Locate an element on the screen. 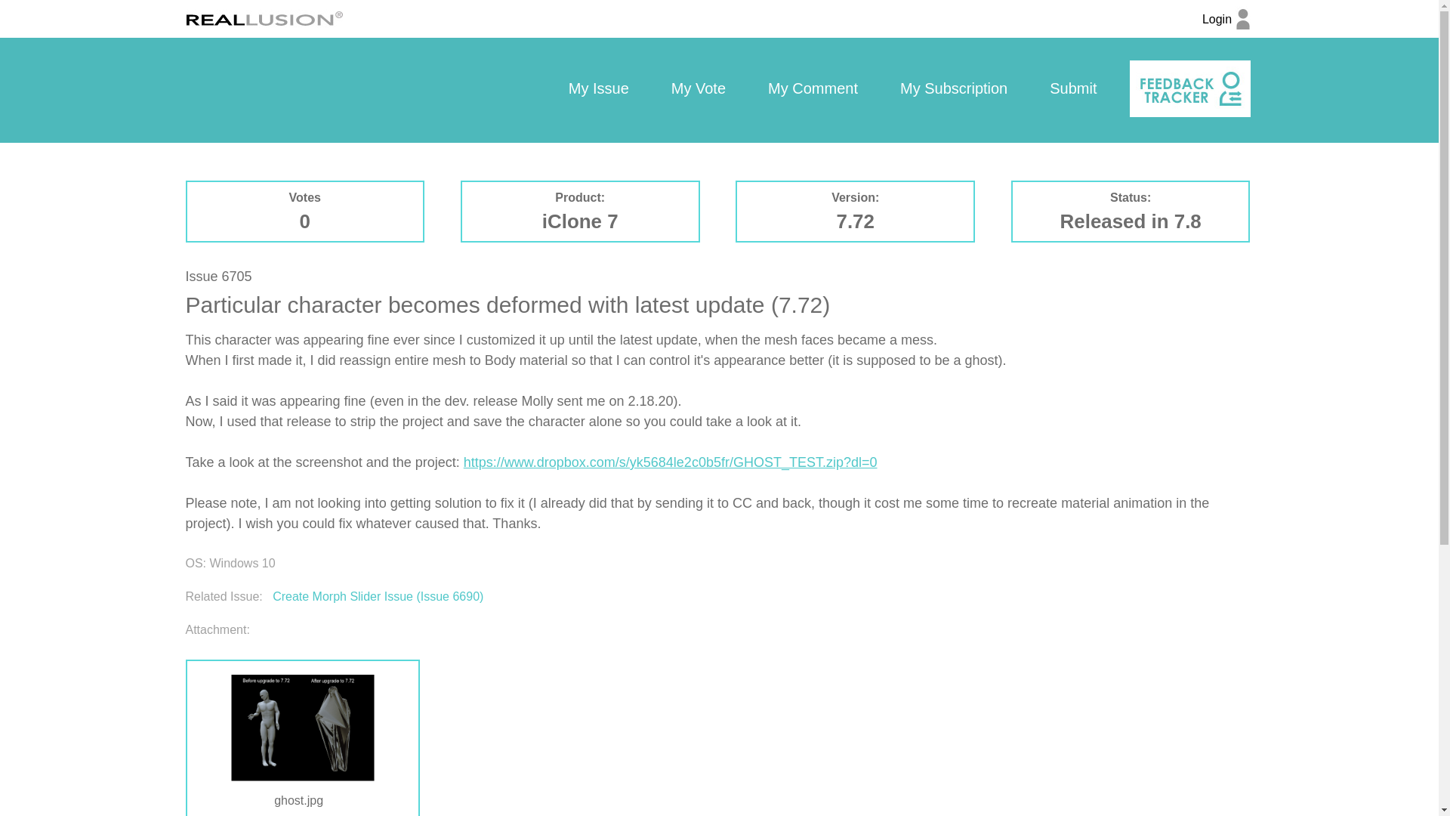  Feedback Tracker Home is located at coordinates (1189, 88).